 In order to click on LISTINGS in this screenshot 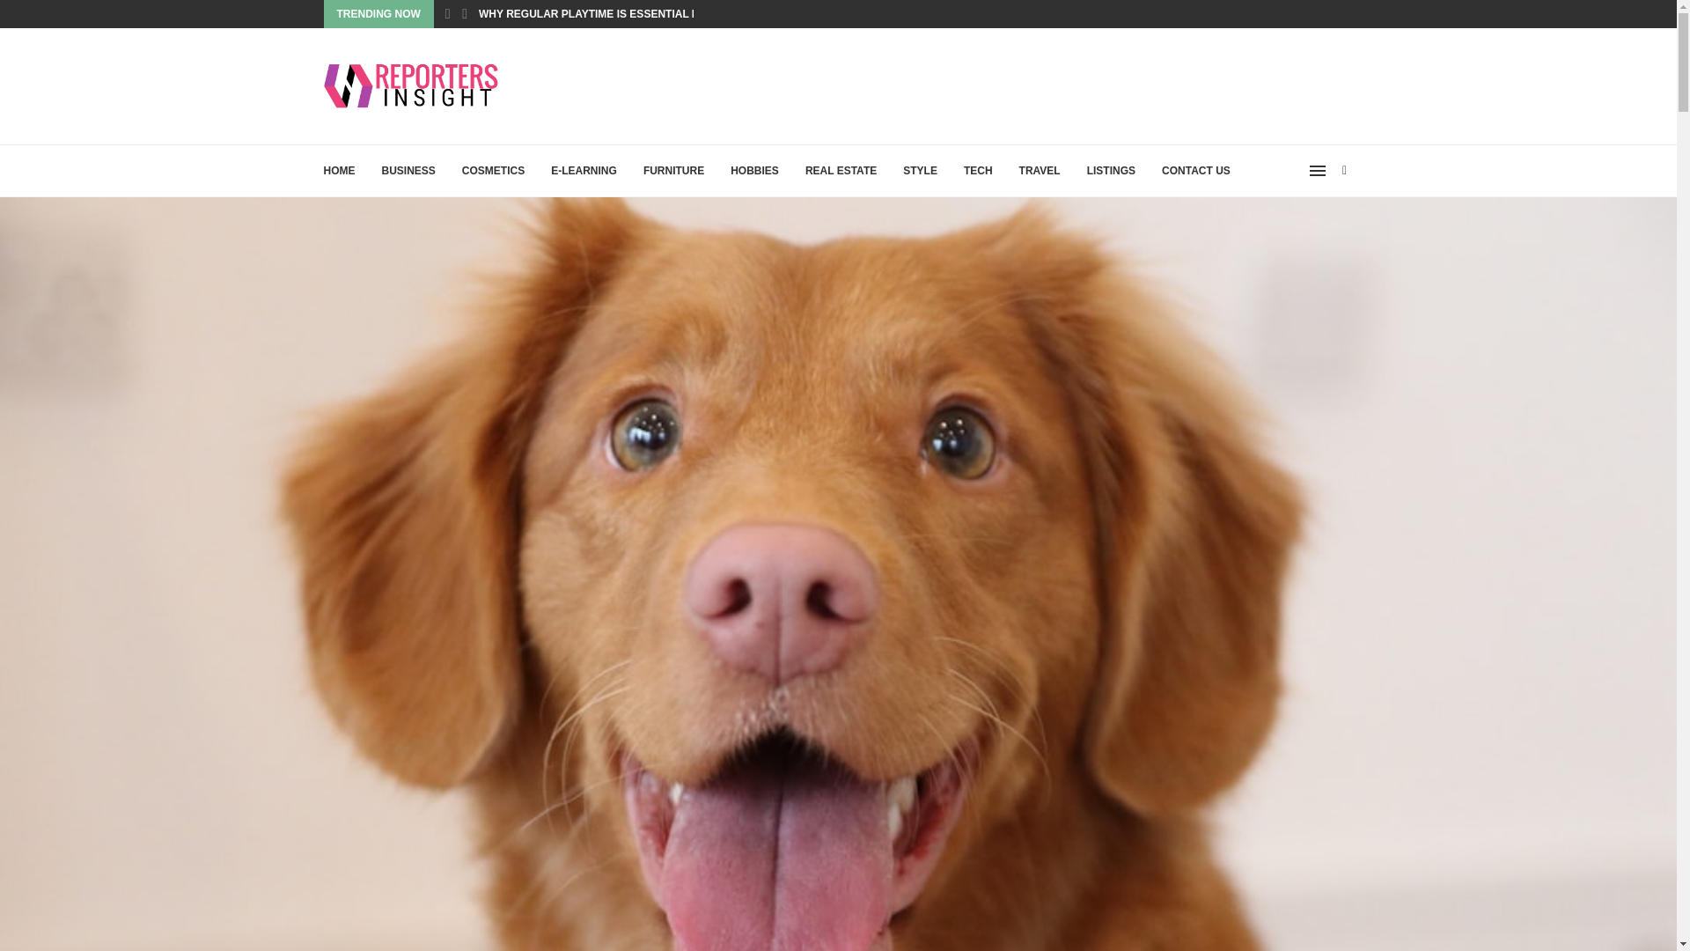, I will do `click(1111, 171)`.